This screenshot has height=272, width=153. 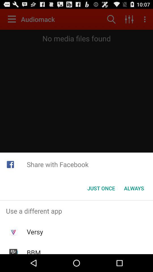 I want to click on turn on app above the bbm icon, so click(x=35, y=232).